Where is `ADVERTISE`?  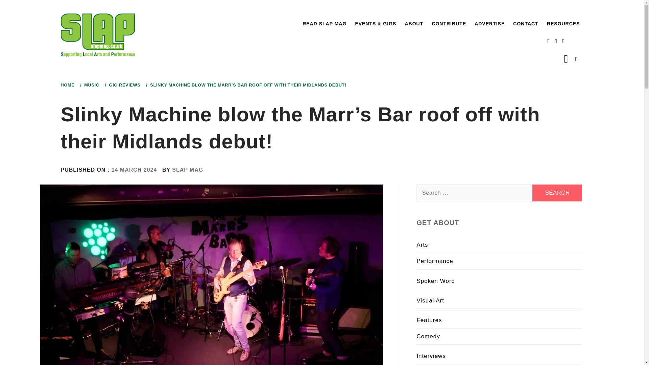
ADVERTISE is located at coordinates (489, 24).